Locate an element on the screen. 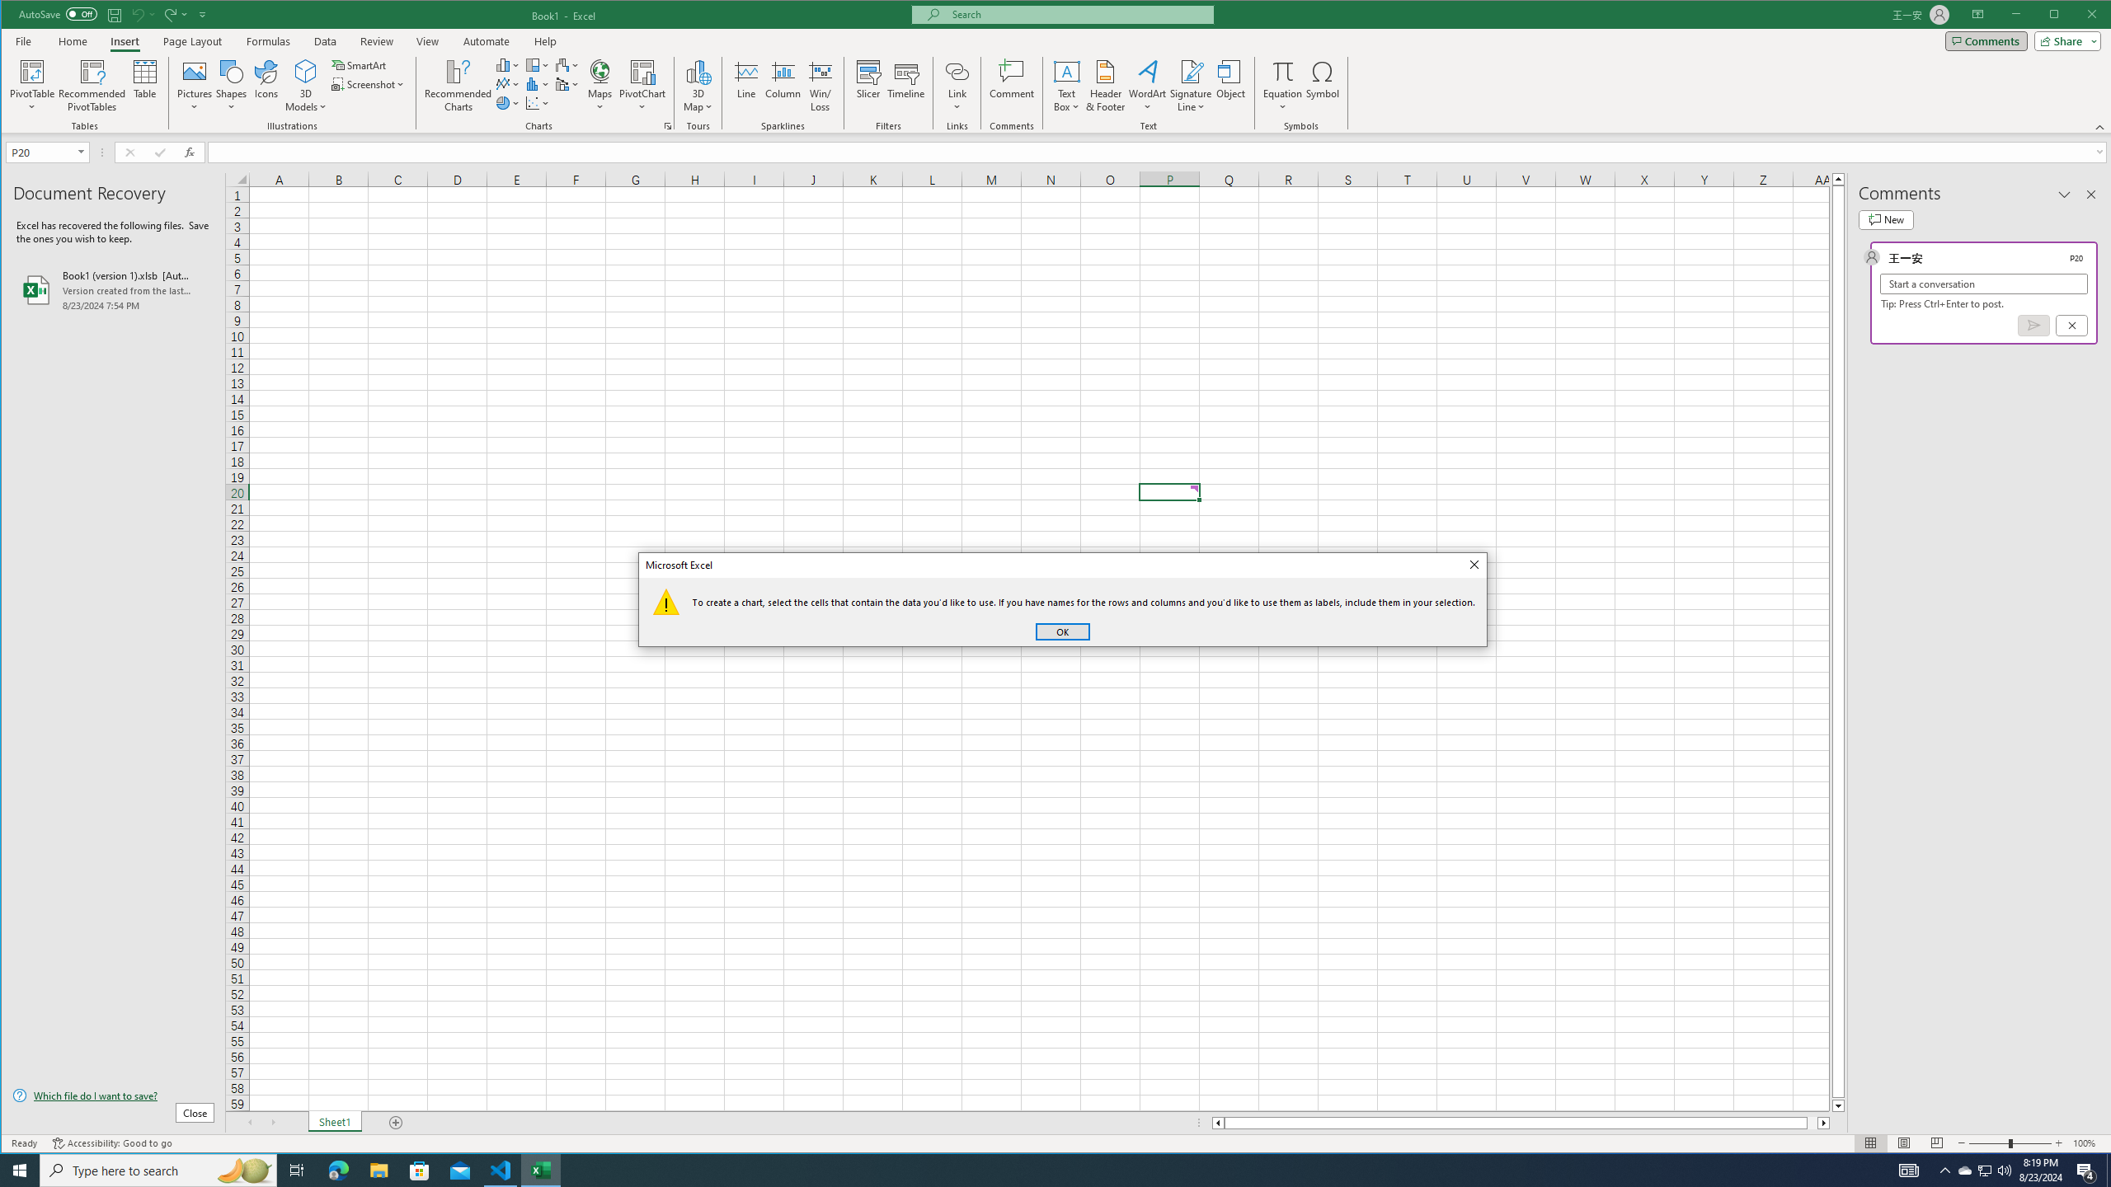 Image resolution: width=2111 pixels, height=1187 pixels. Microsoft Edge is located at coordinates (338, 1171).